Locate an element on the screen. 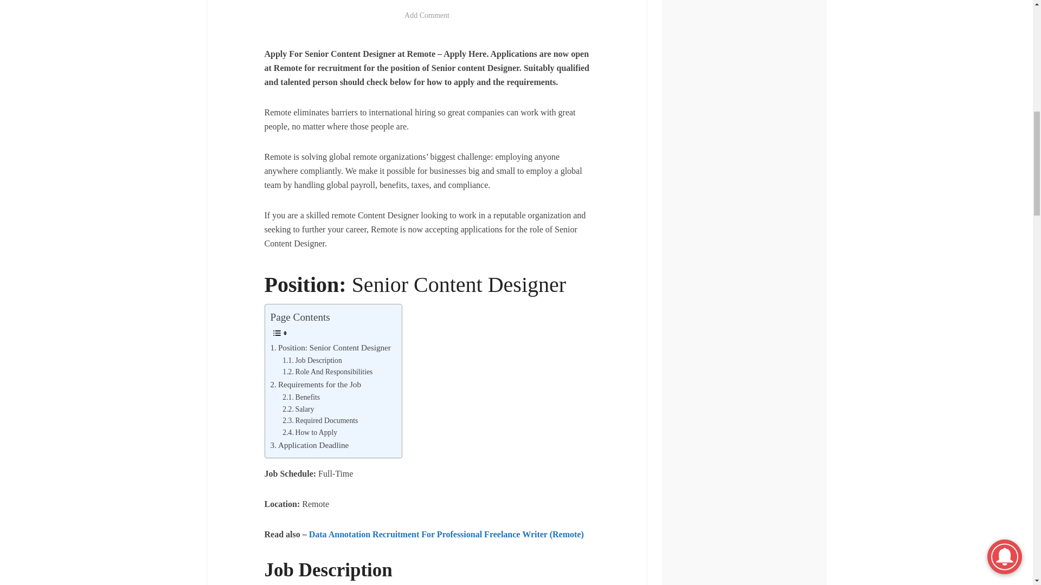 The width and height of the screenshot is (1041, 585). Application Deadline is located at coordinates (316, 385).